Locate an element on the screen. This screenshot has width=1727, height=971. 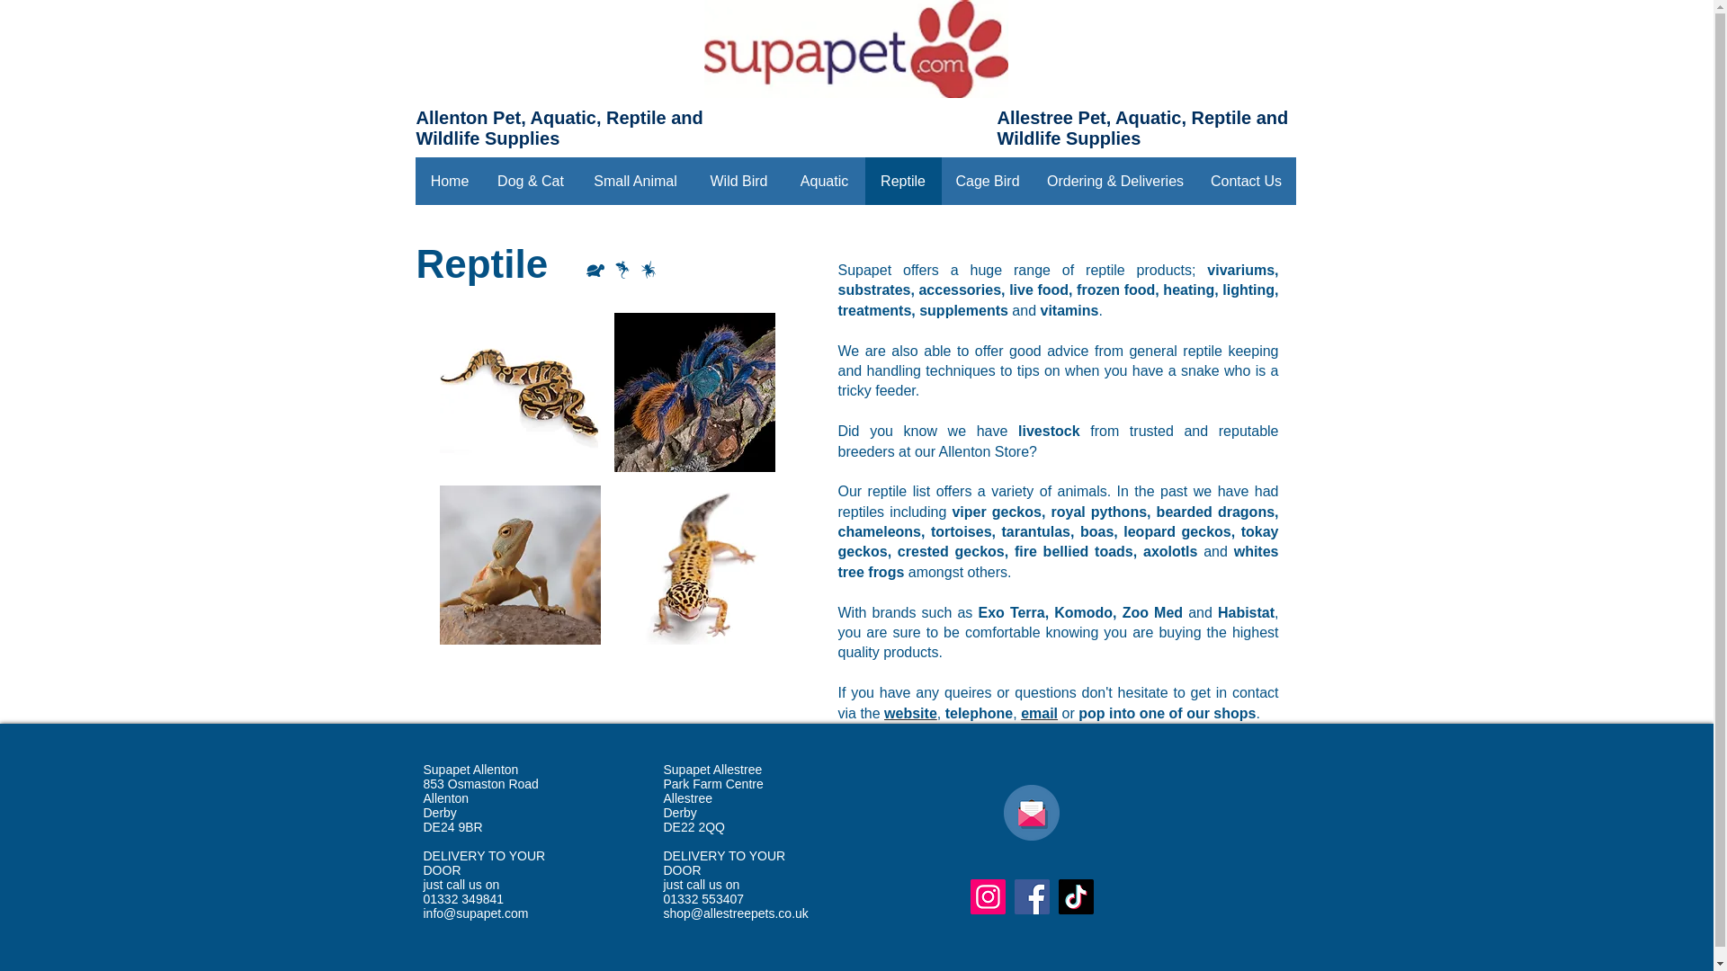
Contact Us is located at coordinates (1246, 180).